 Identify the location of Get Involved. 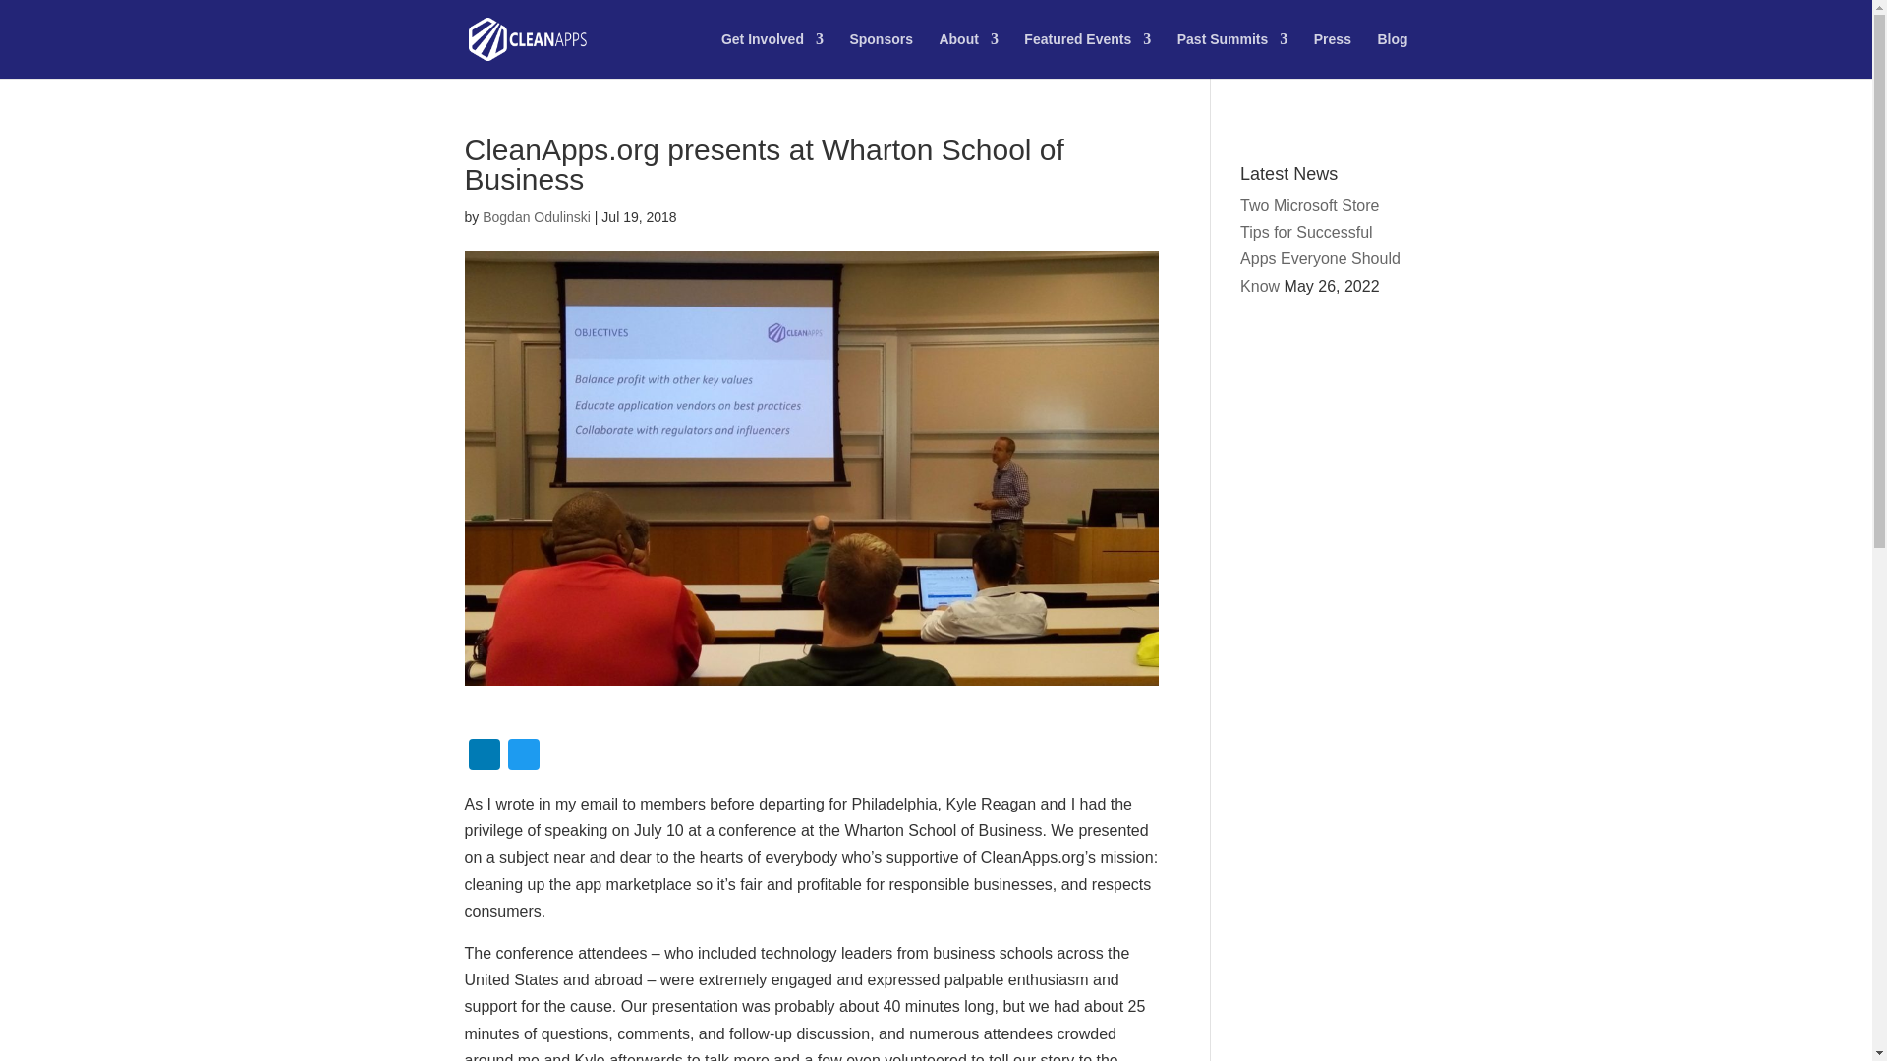
(772, 55).